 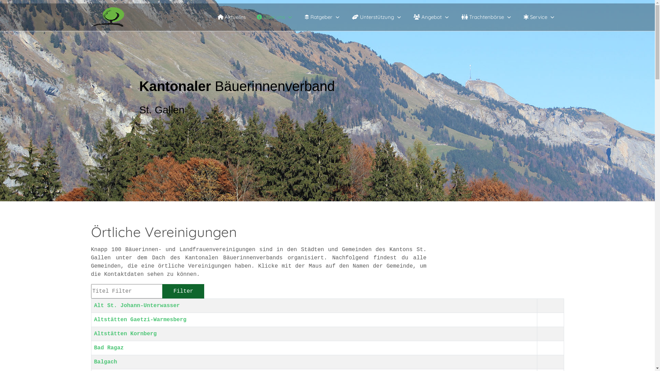 What do you see at coordinates (137, 306) in the screenshot?
I see `Alt St. Johann-Unterwasser` at bounding box center [137, 306].